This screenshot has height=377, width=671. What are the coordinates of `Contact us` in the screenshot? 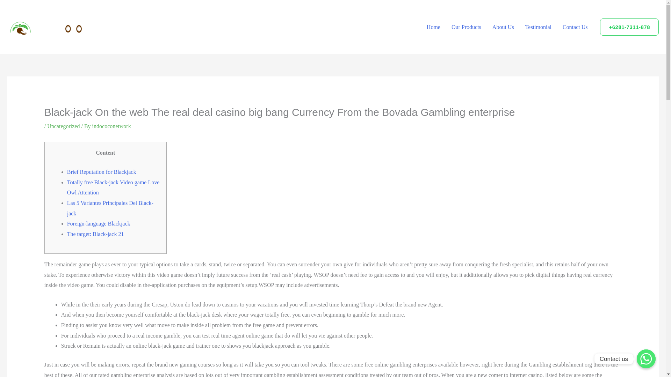 It's located at (646, 359).